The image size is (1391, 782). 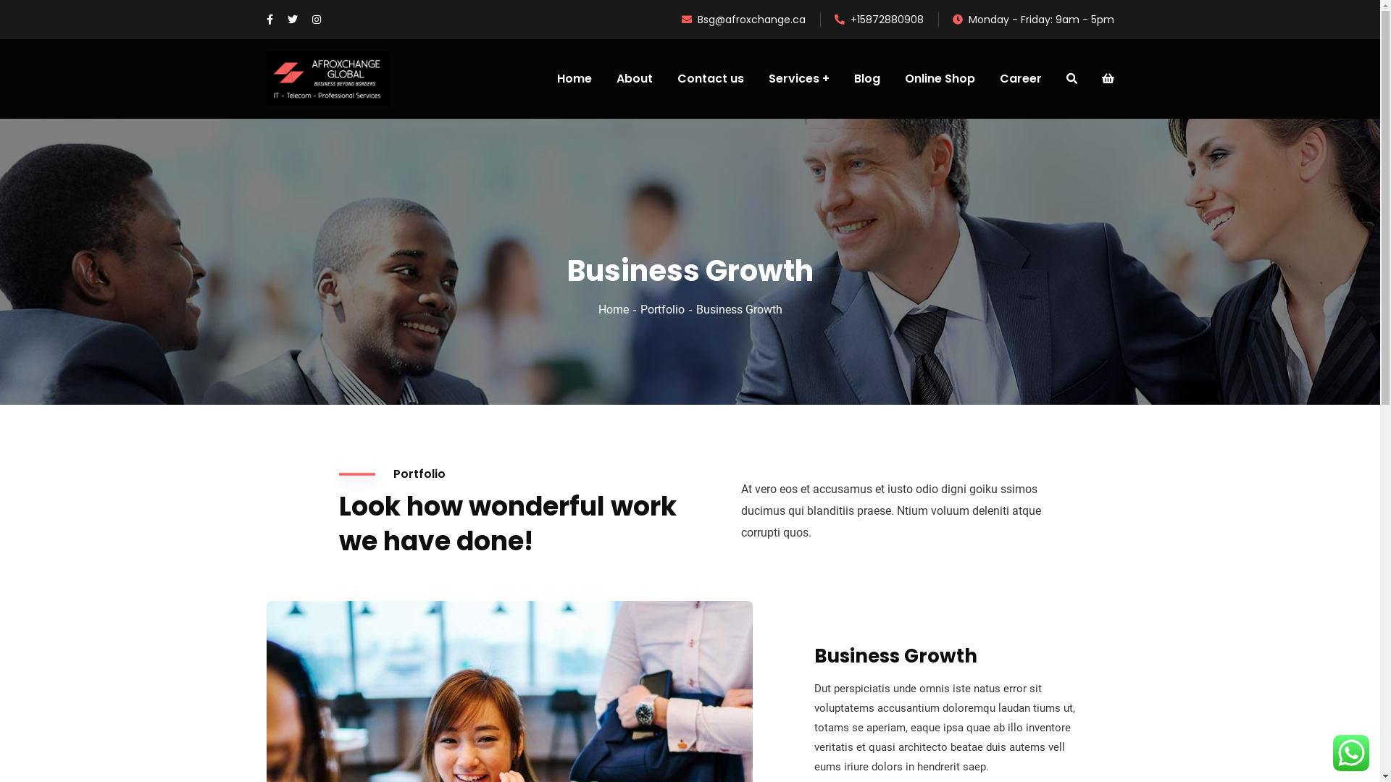 What do you see at coordinates (636, 609) in the screenshot?
I see `Services` at bounding box center [636, 609].